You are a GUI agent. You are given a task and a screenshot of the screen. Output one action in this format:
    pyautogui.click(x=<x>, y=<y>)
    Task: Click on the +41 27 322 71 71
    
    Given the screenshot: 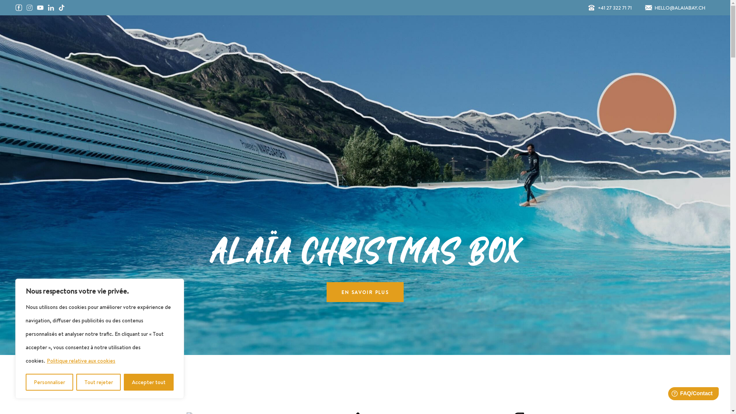 What is the action you would take?
    pyautogui.click(x=615, y=8)
    